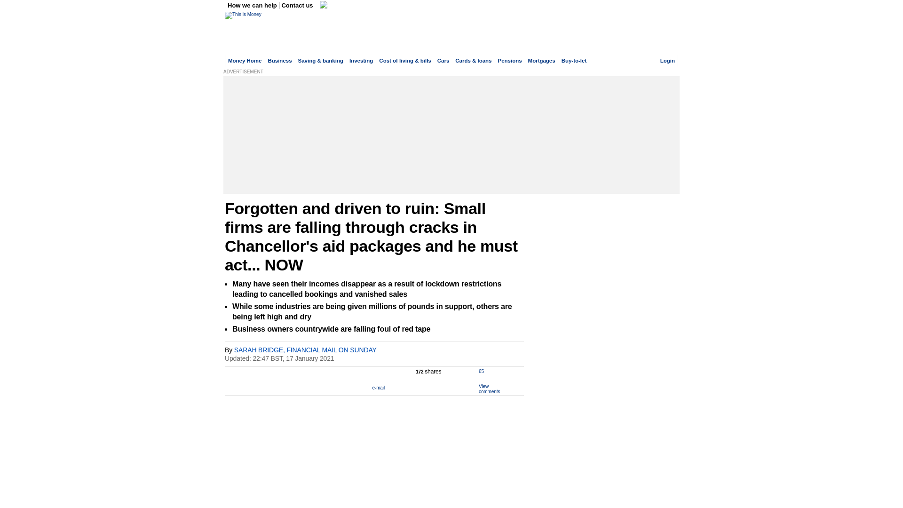  What do you see at coordinates (279, 61) in the screenshot?
I see `Business` at bounding box center [279, 61].